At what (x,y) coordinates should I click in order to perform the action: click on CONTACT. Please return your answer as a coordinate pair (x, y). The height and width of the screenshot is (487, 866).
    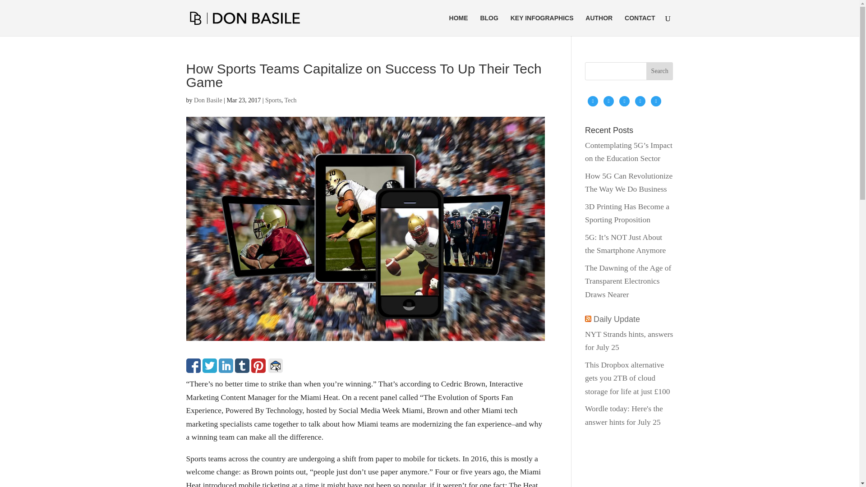
    Looking at the image, I should click on (640, 25).